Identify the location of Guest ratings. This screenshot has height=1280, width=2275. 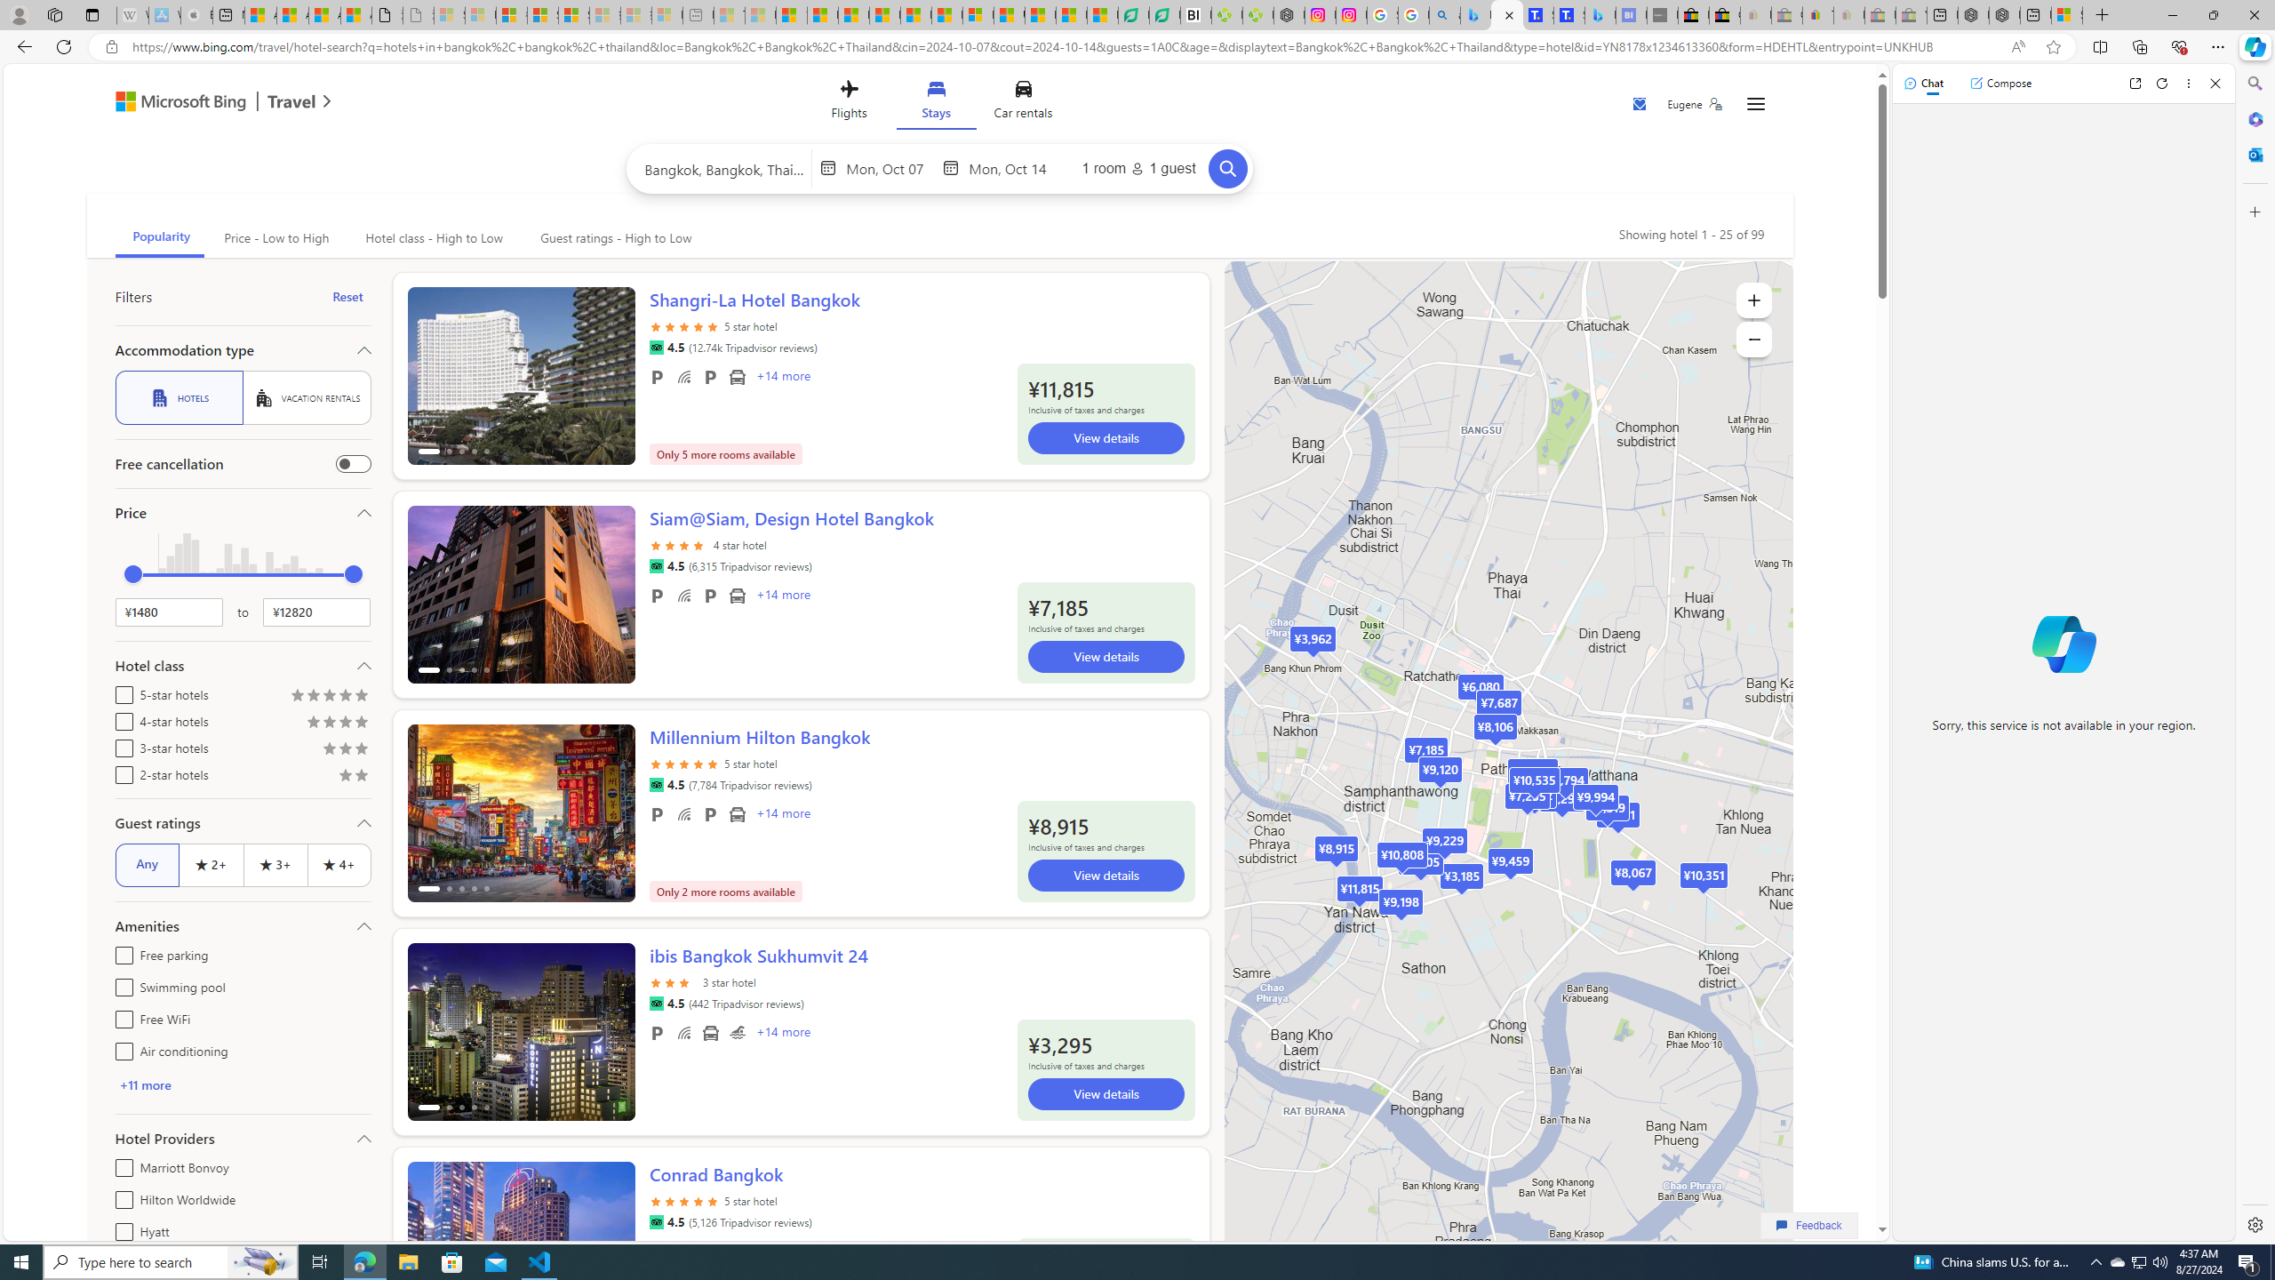
(242, 823).